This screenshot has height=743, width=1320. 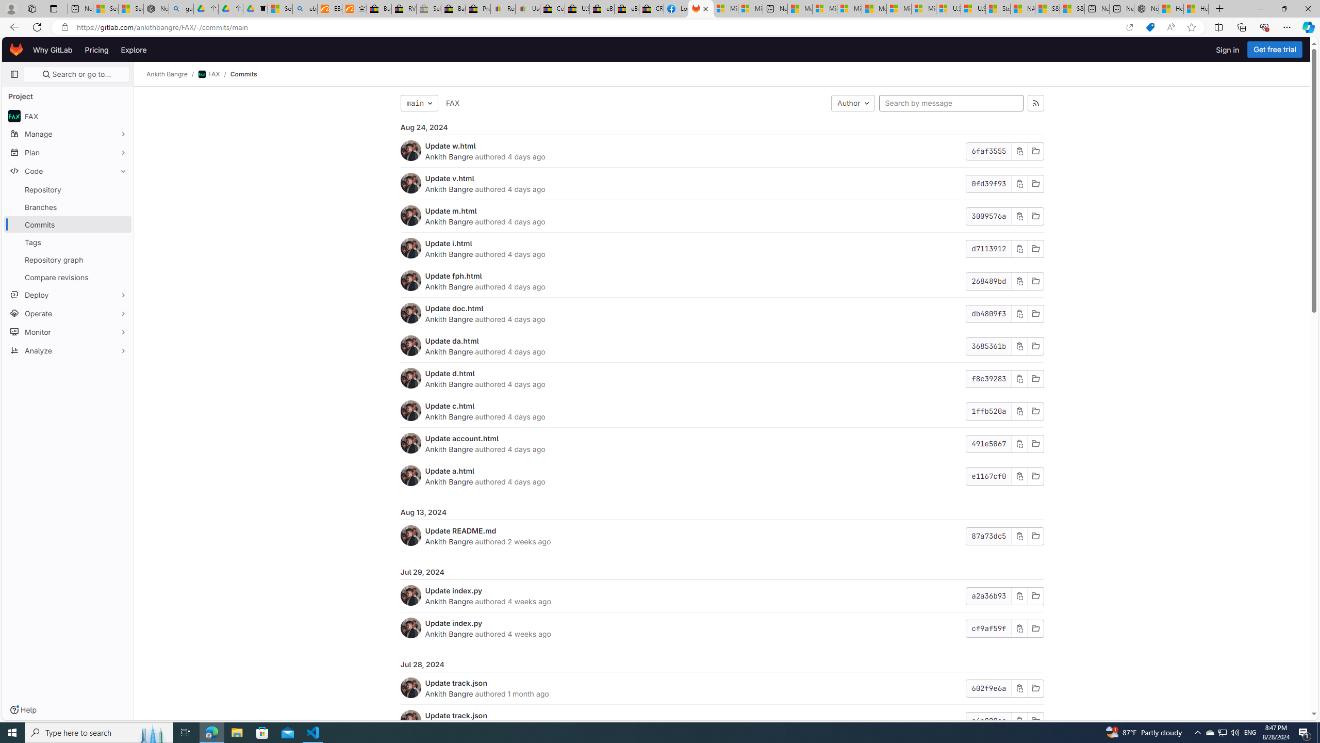 I want to click on Update a.htmlAnkith Bangre authored 4 days agoe1167cf0, so click(x=722, y=476).